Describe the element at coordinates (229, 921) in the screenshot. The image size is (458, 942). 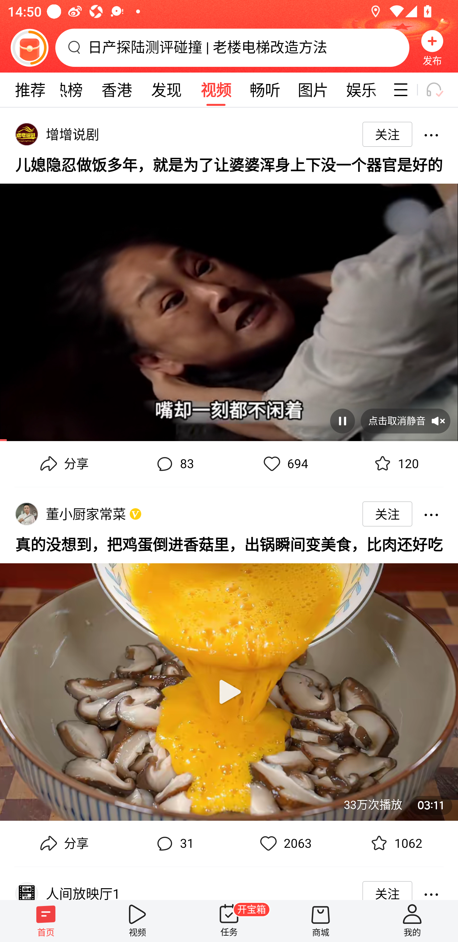
I see `任务 开宝箱` at that location.